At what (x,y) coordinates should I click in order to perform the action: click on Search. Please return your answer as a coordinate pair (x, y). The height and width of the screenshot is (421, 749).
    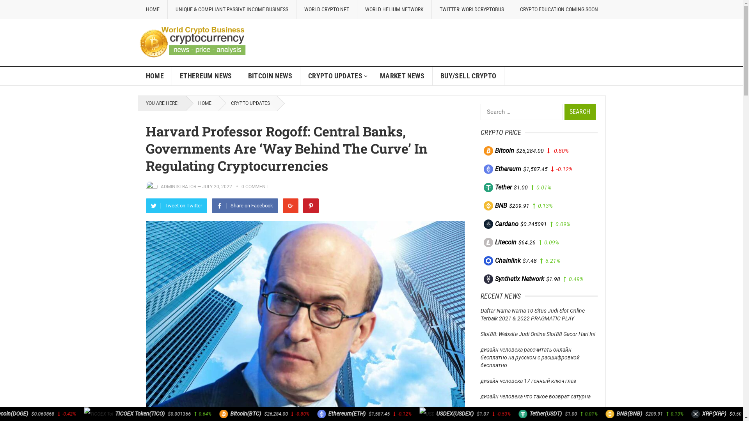
    Looking at the image, I should click on (580, 112).